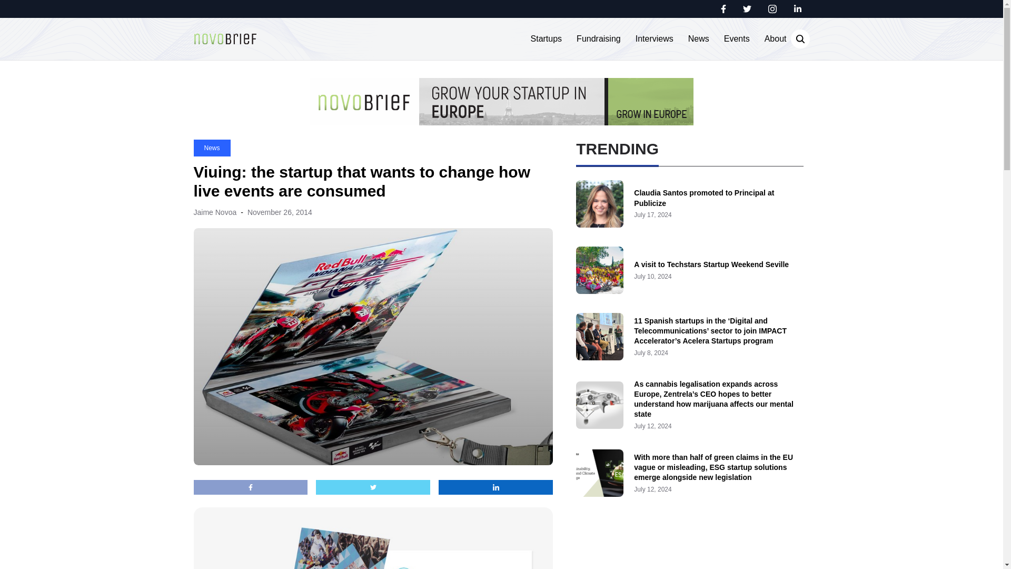 Image resolution: width=1011 pixels, height=569 pixels. What do you see at coordinates (775, 39) in the screenshot?
I see `About` at bounding box center [775, 39].